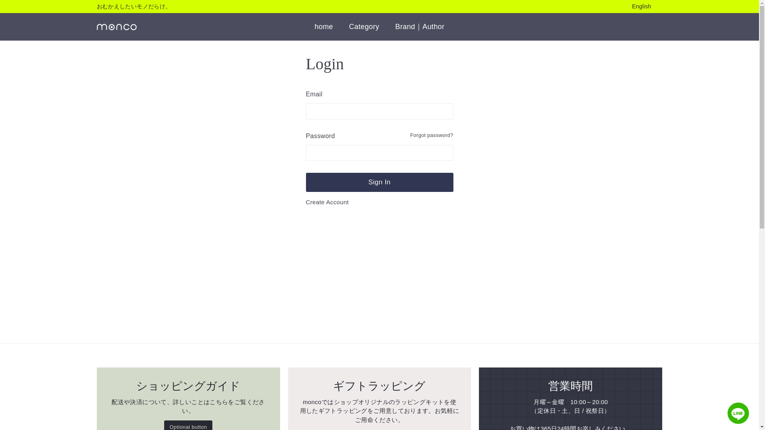  Describe the element at coordinates (324, 27) in the screenshot. I see `home` at that location.